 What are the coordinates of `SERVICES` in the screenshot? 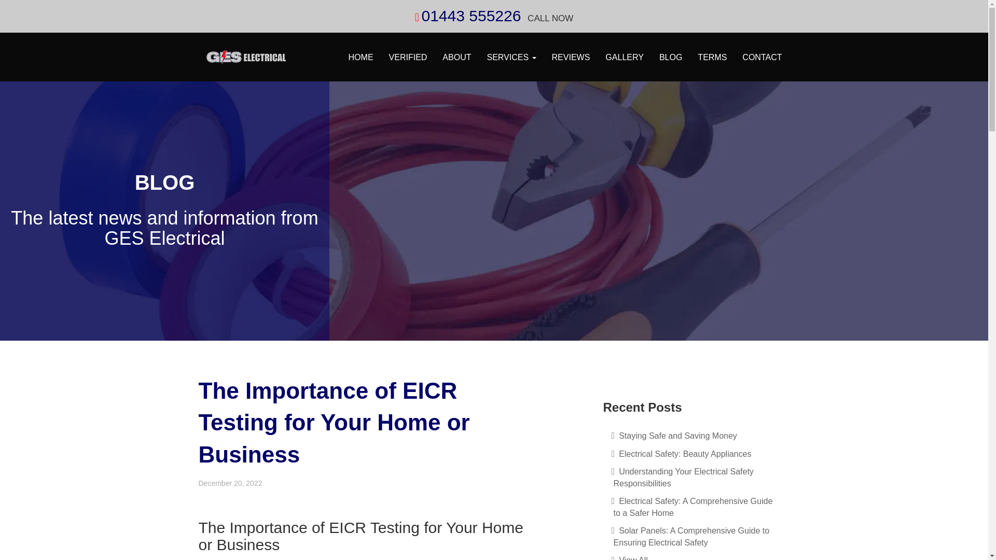 It's located at (511, 58).